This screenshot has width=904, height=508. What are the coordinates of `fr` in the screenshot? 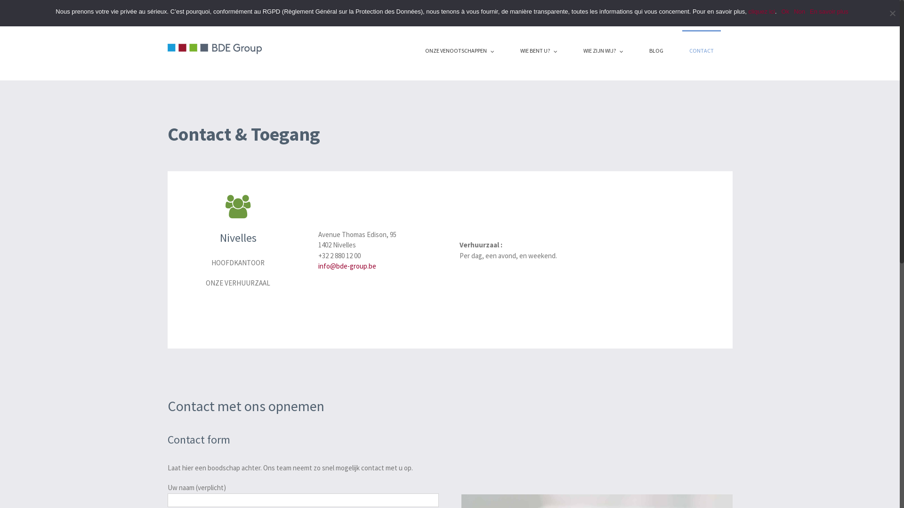 It's located at (707, 9).